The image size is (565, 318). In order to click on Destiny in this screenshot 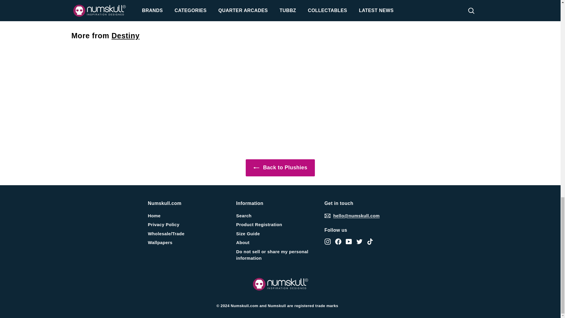, I will do `click(125, 35)`.